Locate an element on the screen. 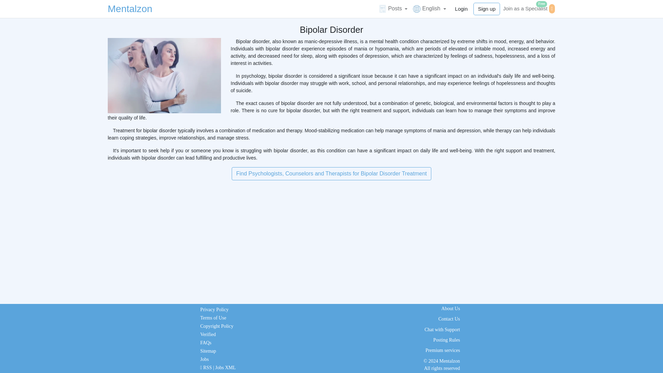  Bipolar Disorder is located at coordinates (164, 76).